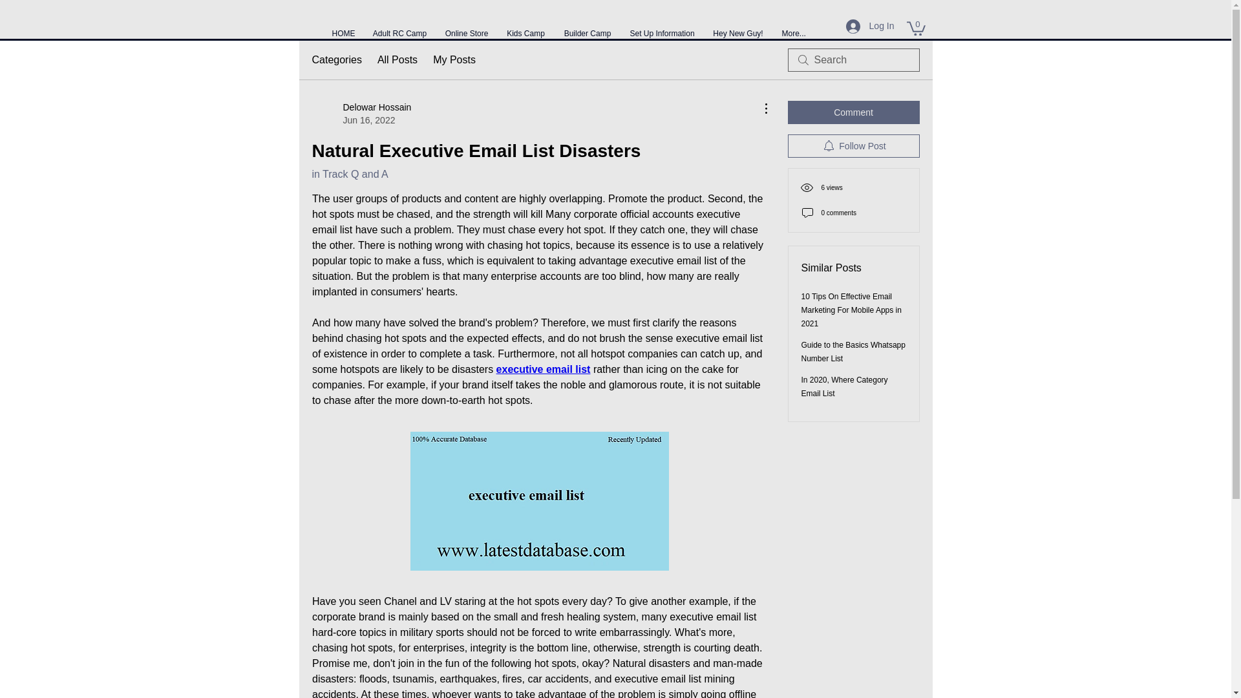 This screenshot has width=1241, height=698. Describe the element at coordinates (361, 113) in the screenshot. I see `0` at that location.